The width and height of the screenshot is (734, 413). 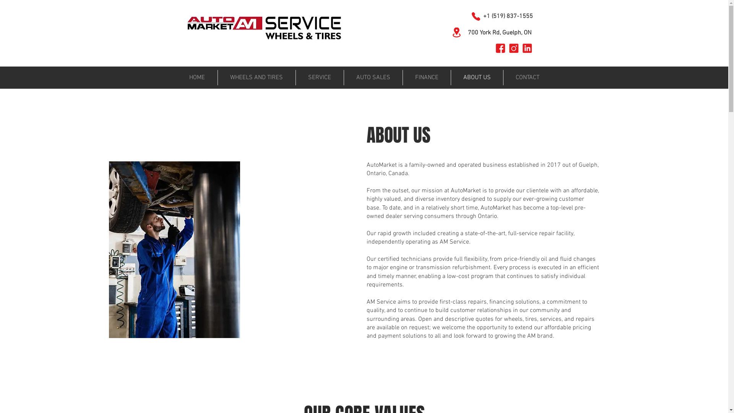 I want to click on AUTO SALES, so click(x=373, y=78).